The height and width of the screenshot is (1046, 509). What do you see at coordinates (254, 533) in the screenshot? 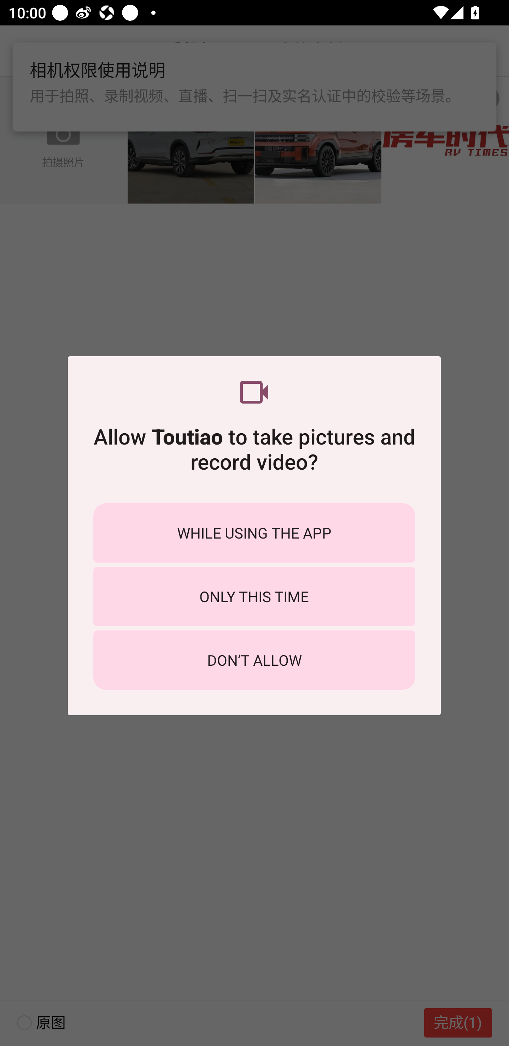
I see `WHILE USING THE APP` at bounding box center [254, 533].